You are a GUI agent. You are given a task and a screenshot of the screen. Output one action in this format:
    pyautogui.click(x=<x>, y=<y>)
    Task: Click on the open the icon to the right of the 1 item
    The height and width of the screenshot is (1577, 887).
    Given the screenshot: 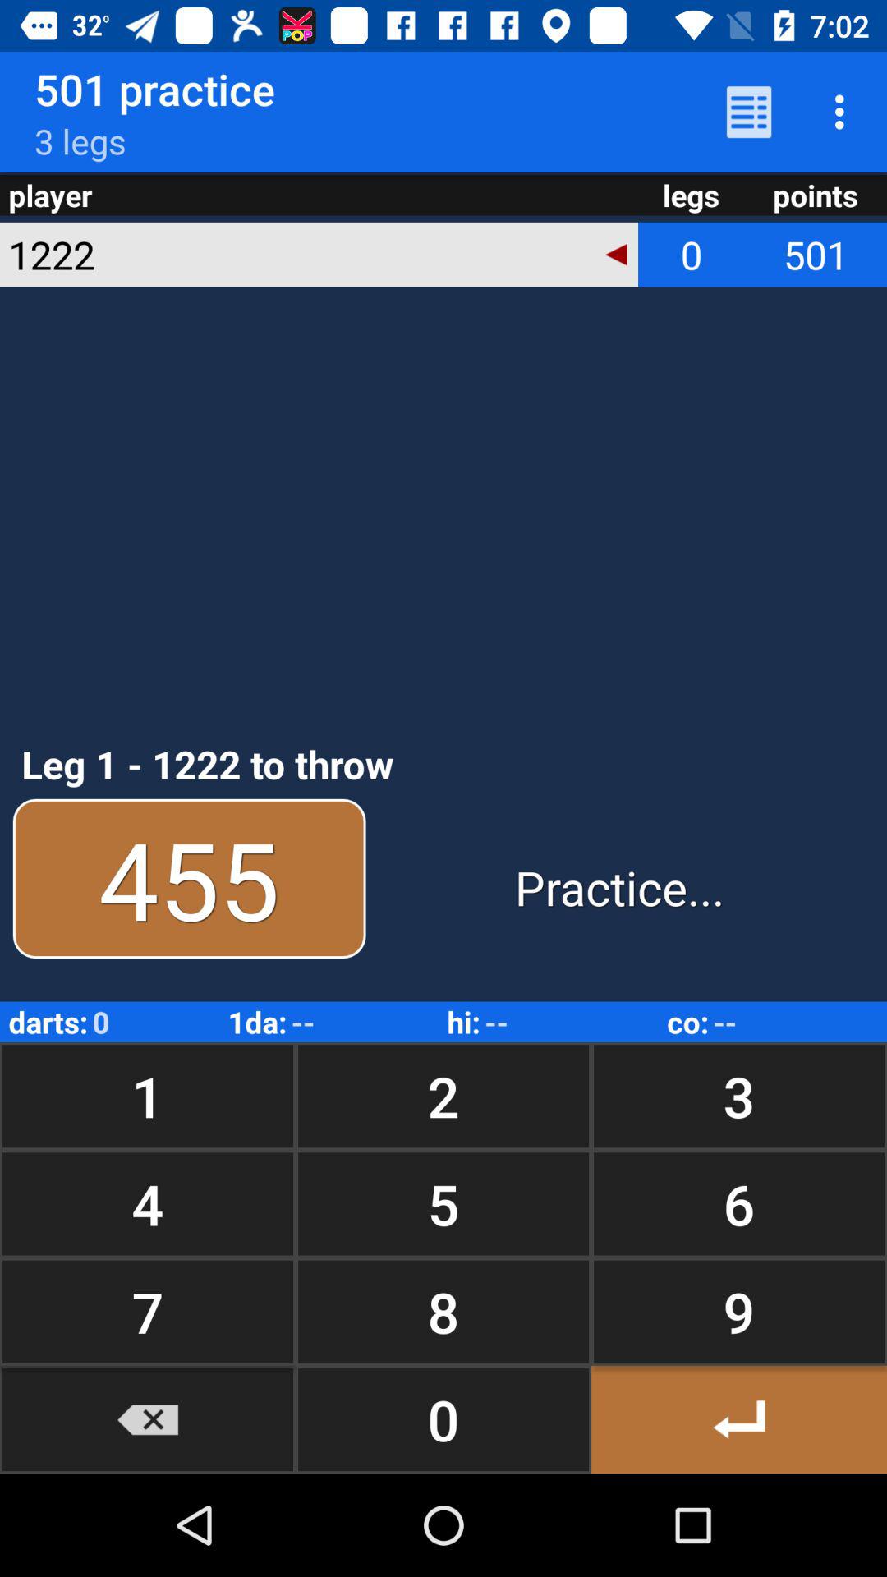 What is the action you would take?
    pyautogui.click(x=443, y=1204)
    